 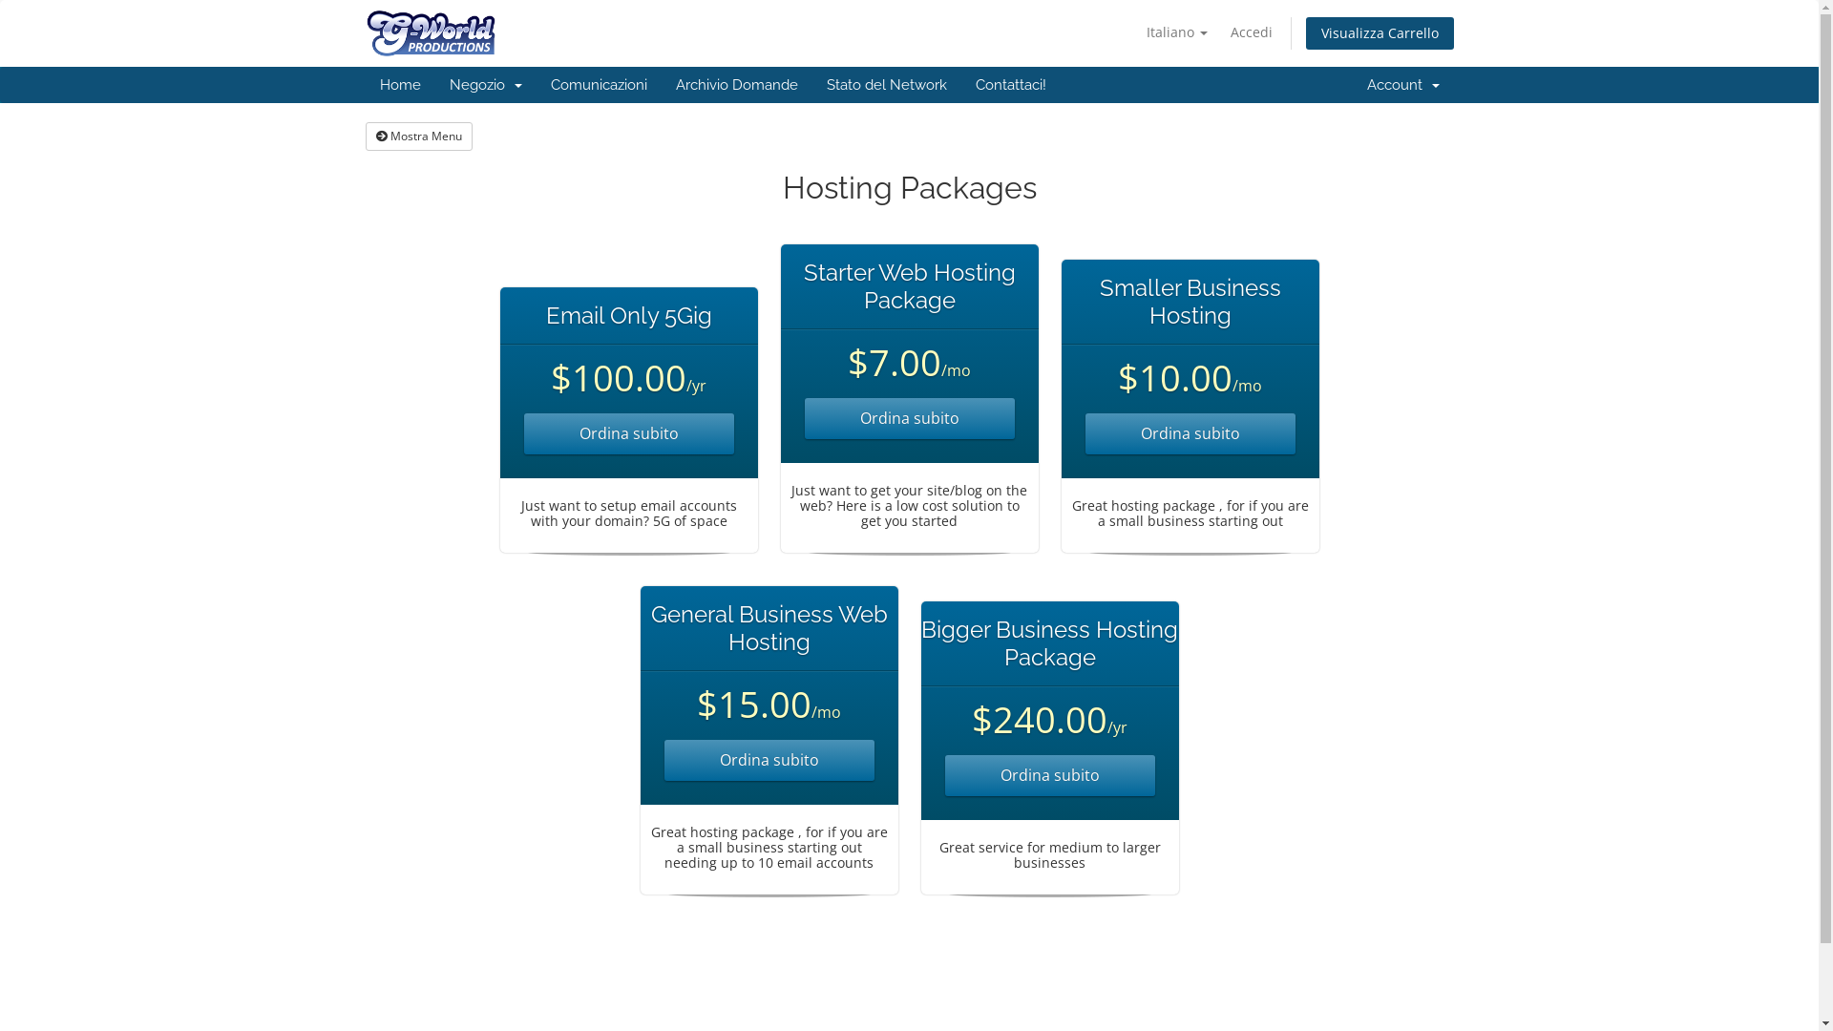 What do you see at coordinates (1176, 32) in the screenshot?
I see `Italiano` at bounding box center [1176, 32].